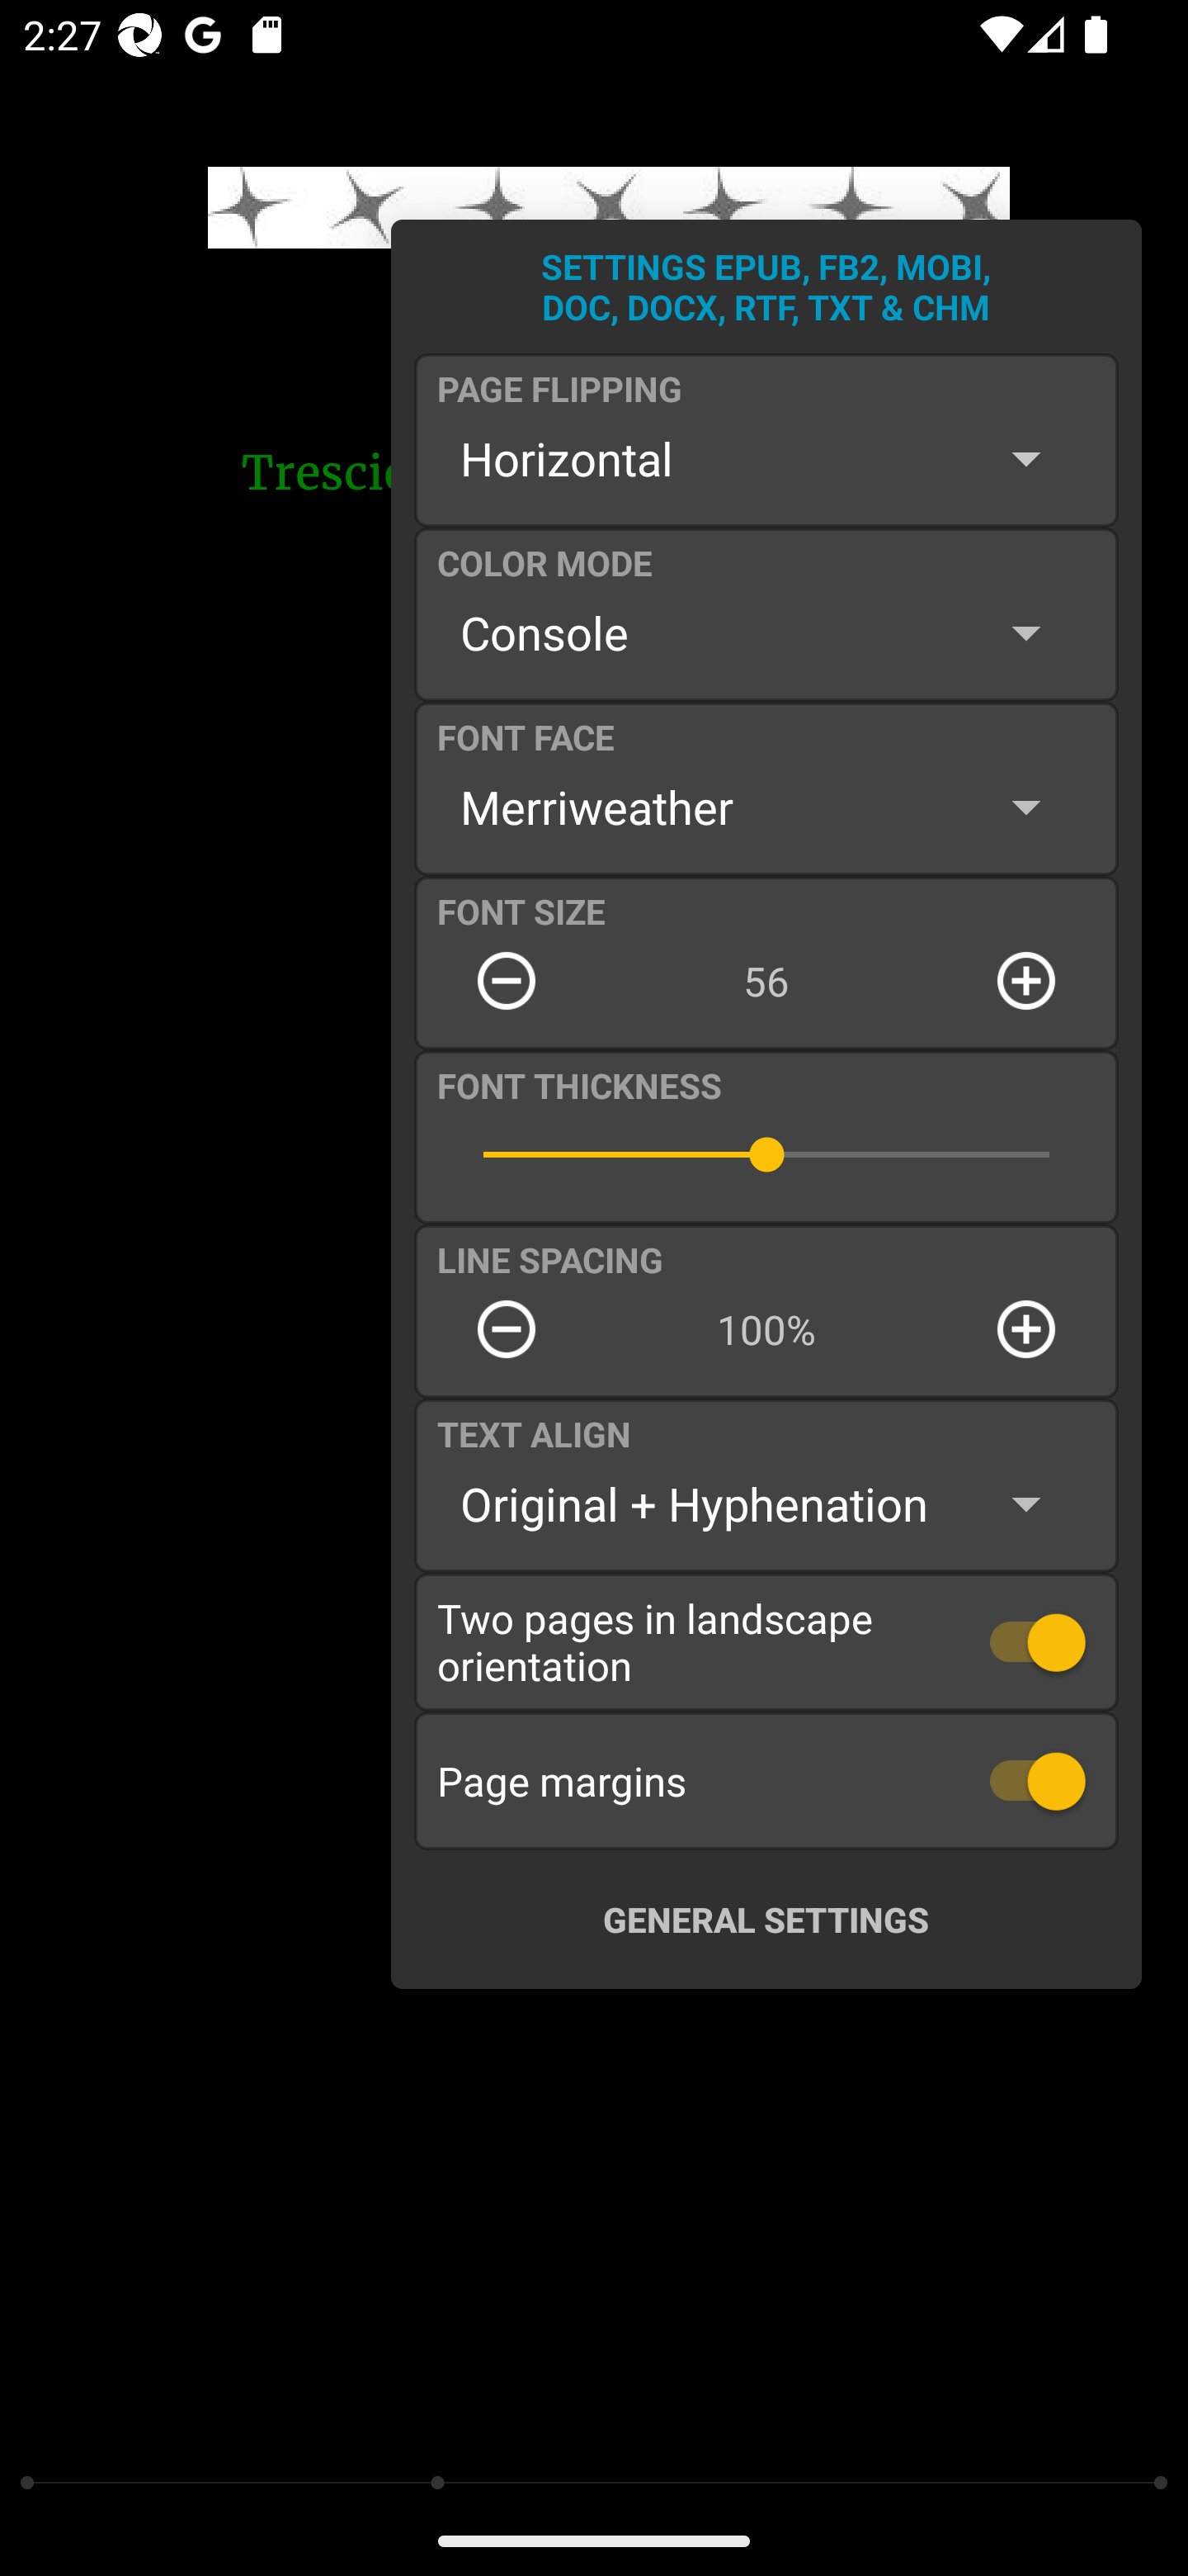 The width and height of the screenshot is (1188, 2576). I want to click on Original + Hyphenation, so click(766, 1504).